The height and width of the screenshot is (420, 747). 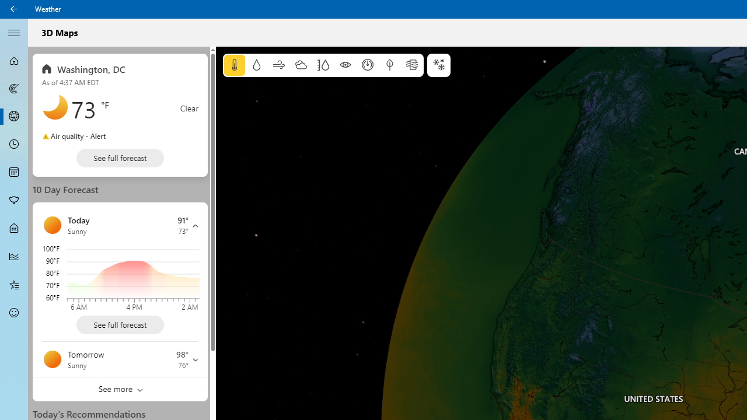 I want to click on Collapse Navigation, so click(x=14, y=32).